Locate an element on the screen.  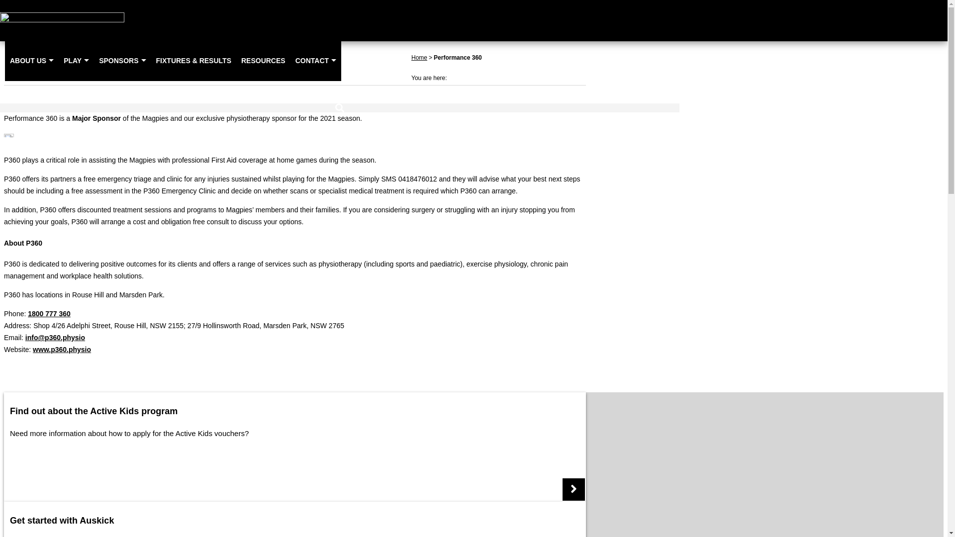
RESOURCES is located at coordinates (264, 61).